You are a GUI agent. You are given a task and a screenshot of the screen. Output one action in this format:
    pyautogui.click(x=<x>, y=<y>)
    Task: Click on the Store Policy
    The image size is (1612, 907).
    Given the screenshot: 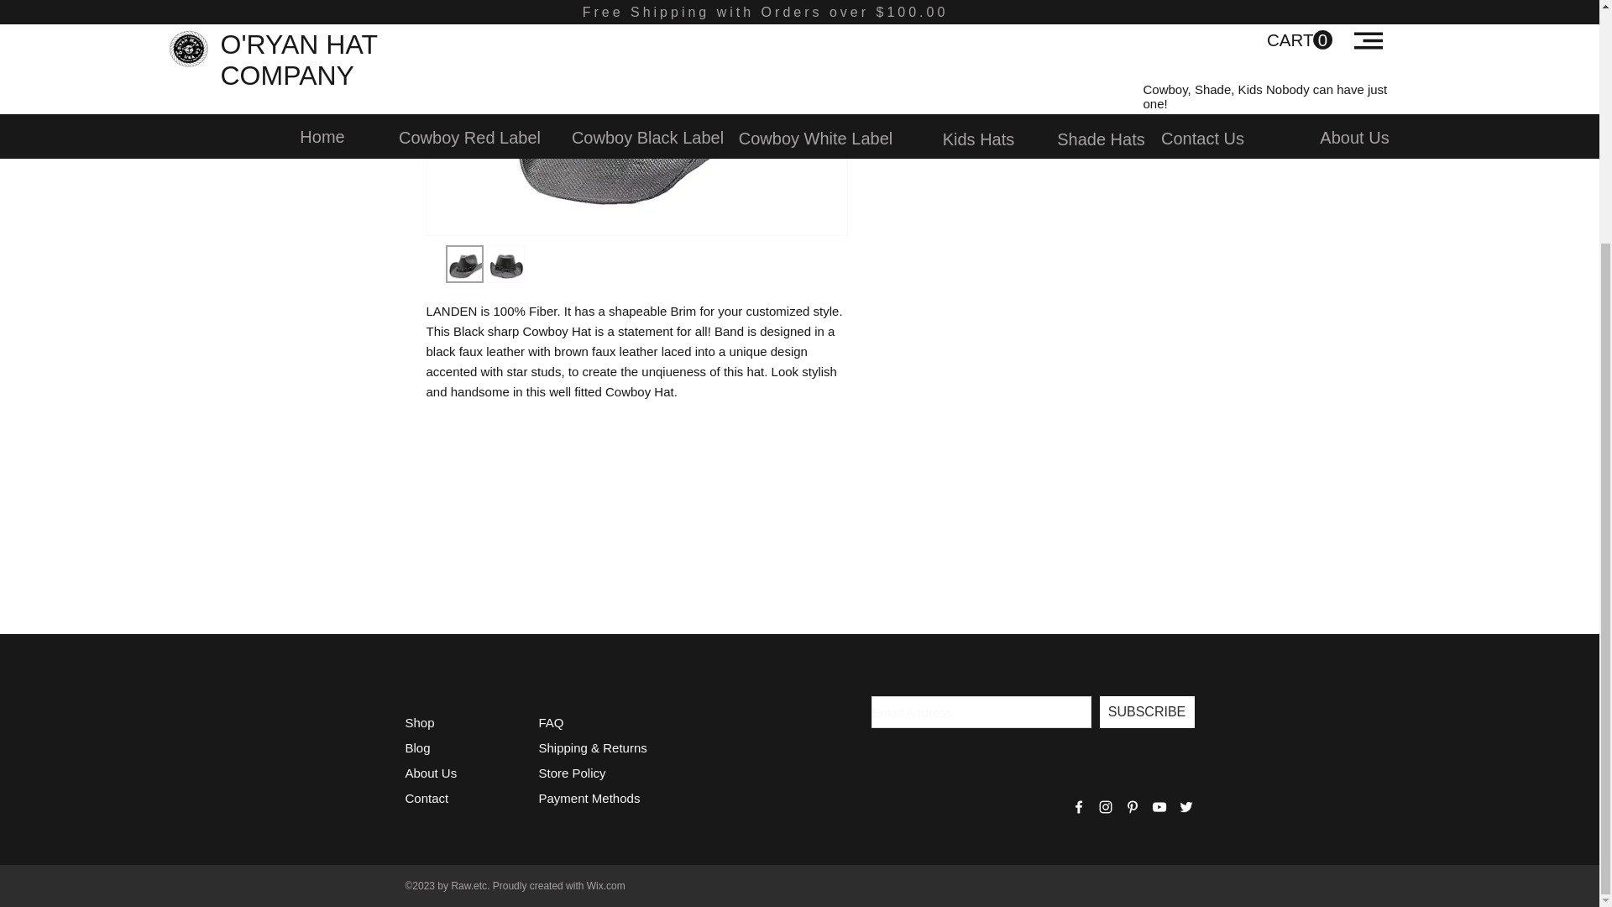 What is the action you would take?
    pyautogui.click(x=572, y=773)
    